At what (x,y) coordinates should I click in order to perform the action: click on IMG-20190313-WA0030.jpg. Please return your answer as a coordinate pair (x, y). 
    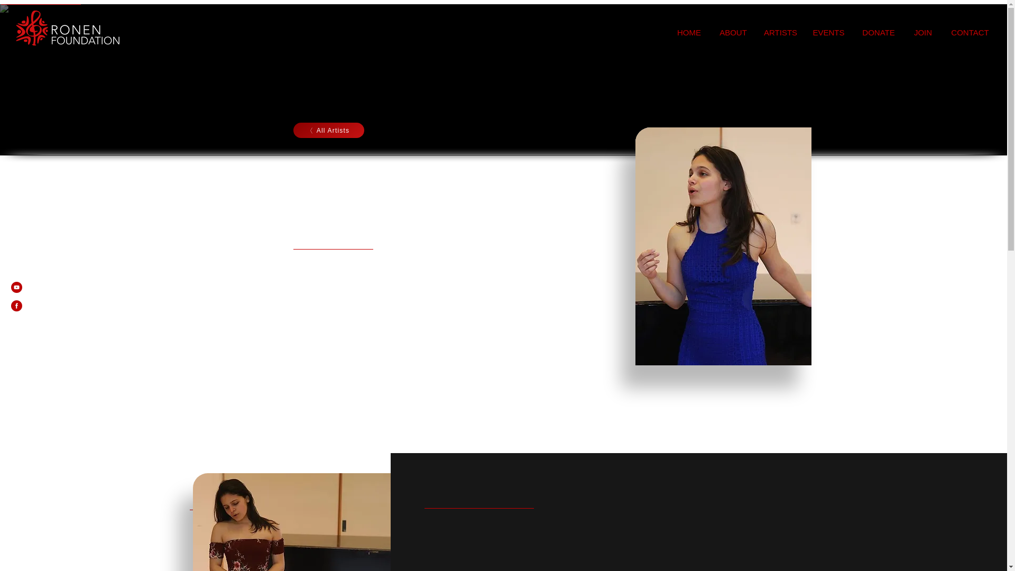
    Looking at the image, I should click on (292, 522).